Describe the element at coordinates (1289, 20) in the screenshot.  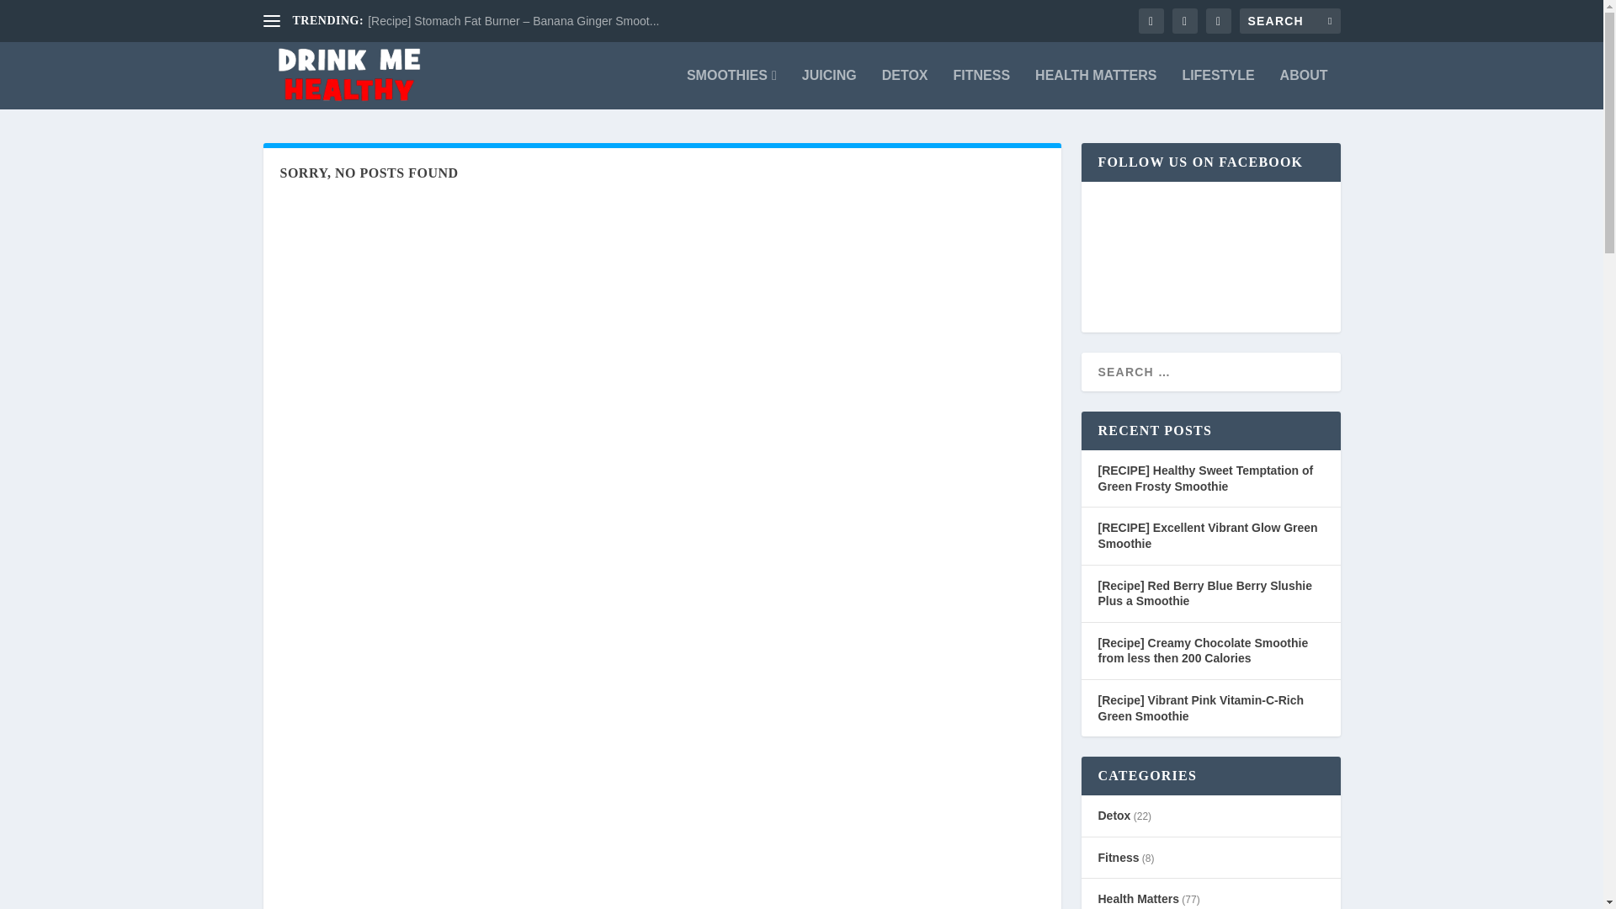
I see `Search for:` at that location.